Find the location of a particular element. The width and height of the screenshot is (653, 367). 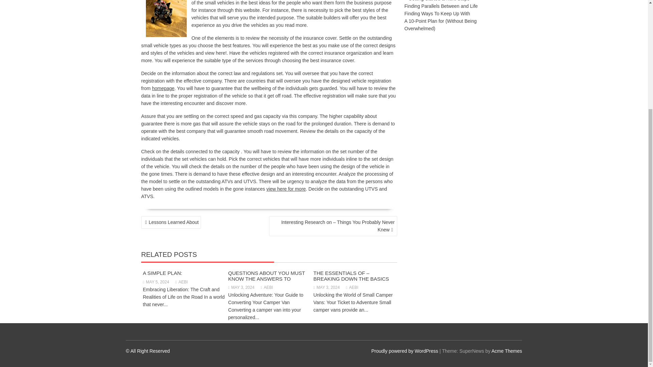

AEBI is located at coordinates (182, 282).